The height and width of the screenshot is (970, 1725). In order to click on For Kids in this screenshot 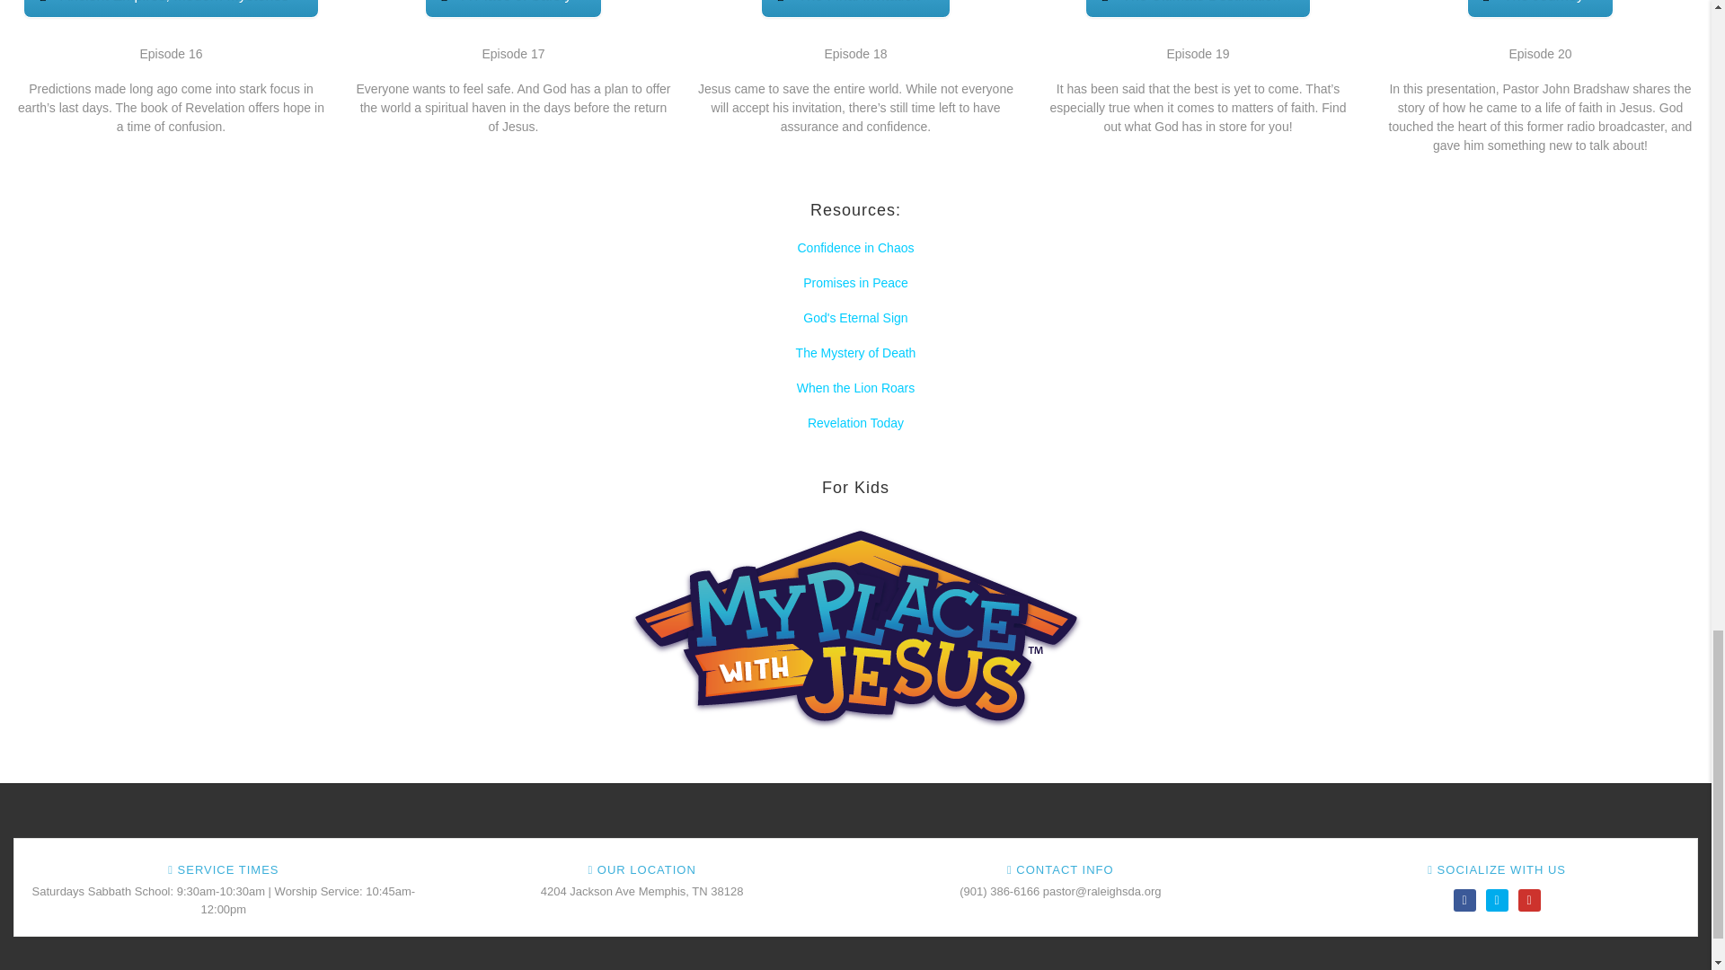, I will do `click(854, 627)`.